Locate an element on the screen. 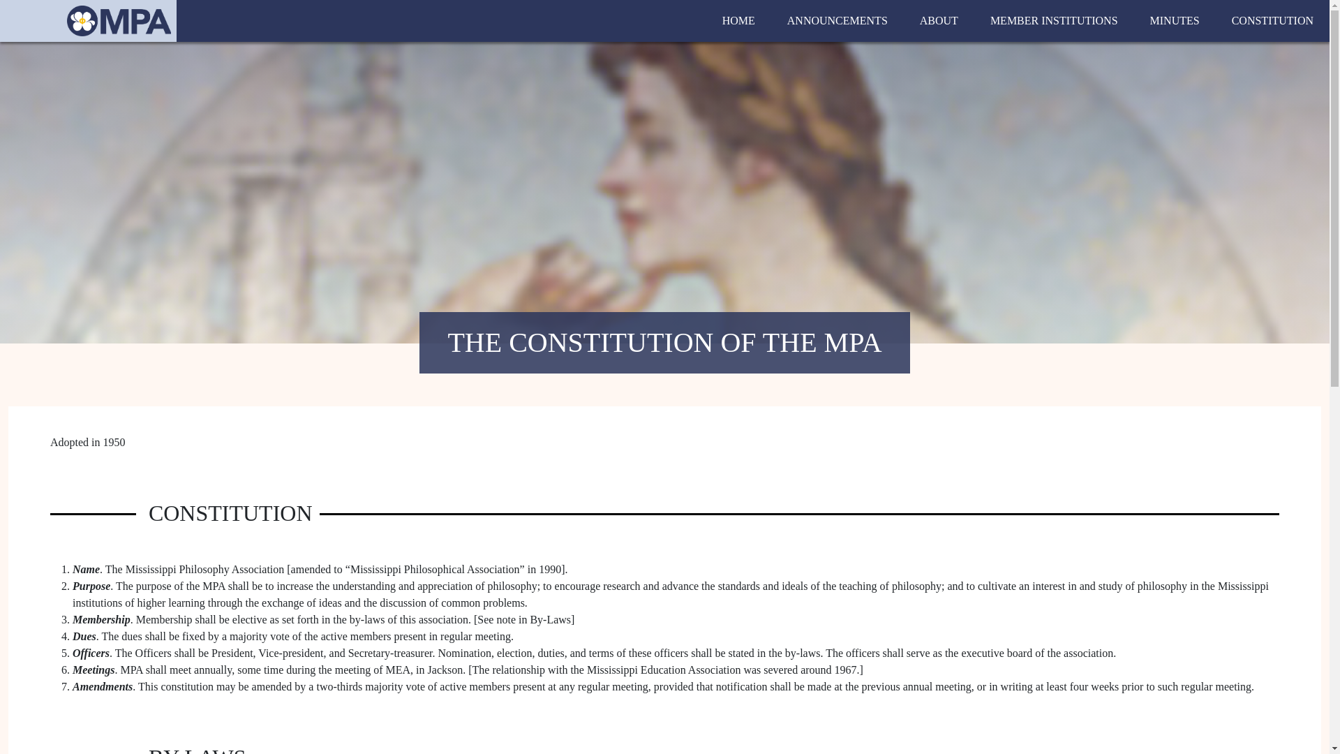 The height and width of the screenshot is (754, 1340). HOME is located at coordinates (738, 20).